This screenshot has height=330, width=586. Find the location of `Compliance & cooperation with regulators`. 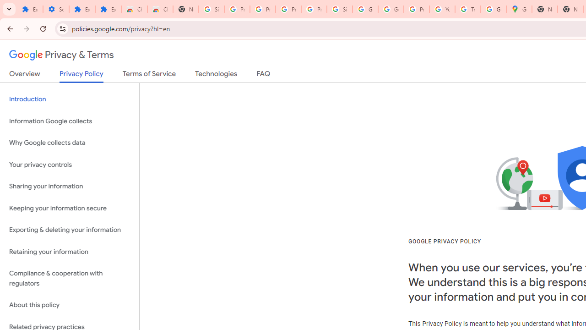

Compliance & cooperation with regulators is located at coordinates (70, 279).